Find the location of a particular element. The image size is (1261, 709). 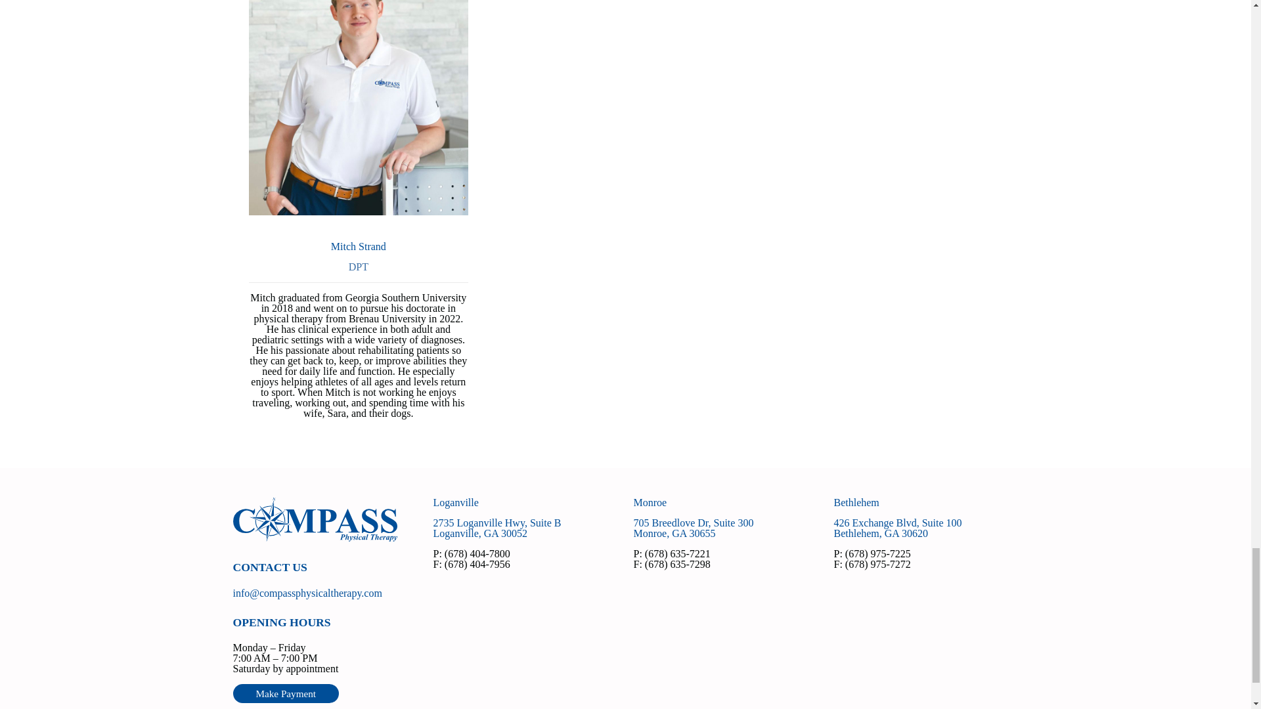

Make Payment is located at coordinates (897, 528).